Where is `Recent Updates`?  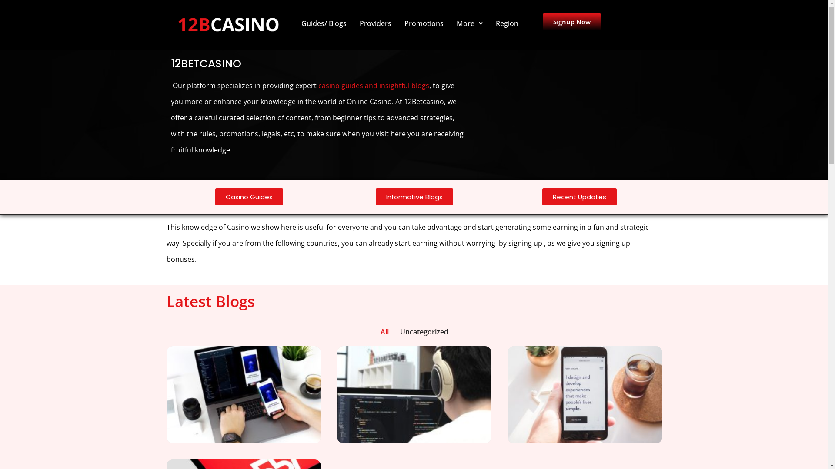 Recent Updates is located at coordinates (579, 197).